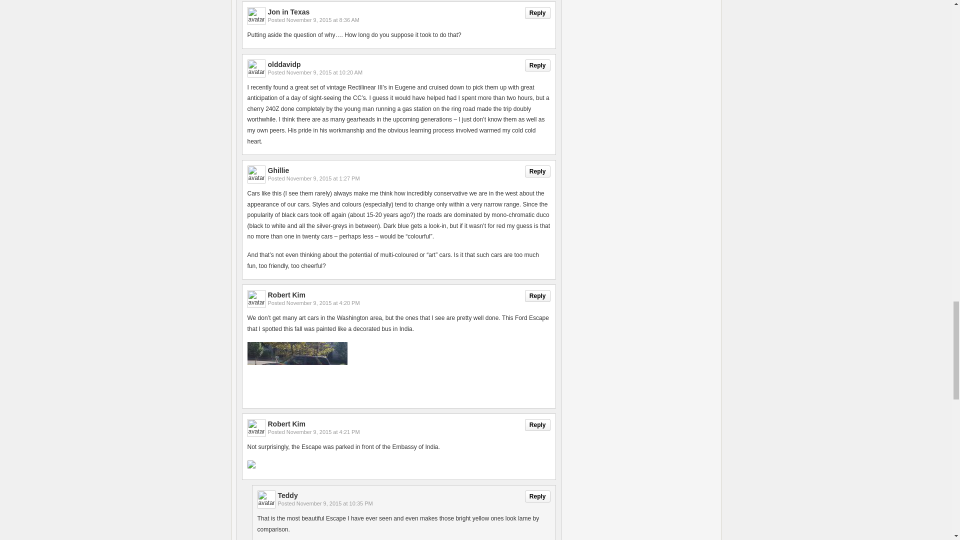 The width and height of the screenshot is (960, 540). I want to click on 2015-11-09T16:20:22-08:00, so click(323, 303).